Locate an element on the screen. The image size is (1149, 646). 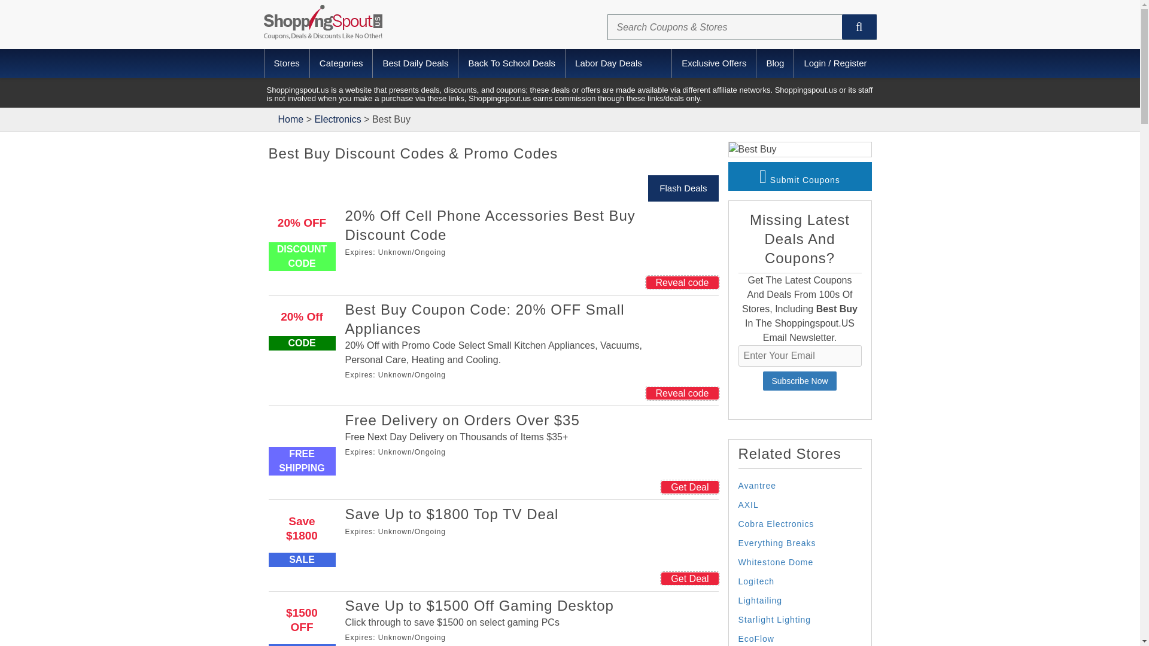
Best Buy is located at coordinates (752, 149).